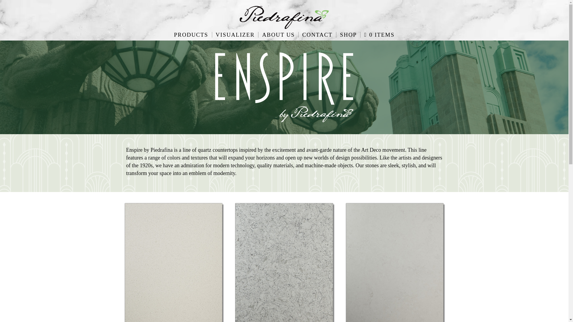 The height and width of the screenshot is (322, 573). I want to click on 0 ITEMS, so click(379, 34).